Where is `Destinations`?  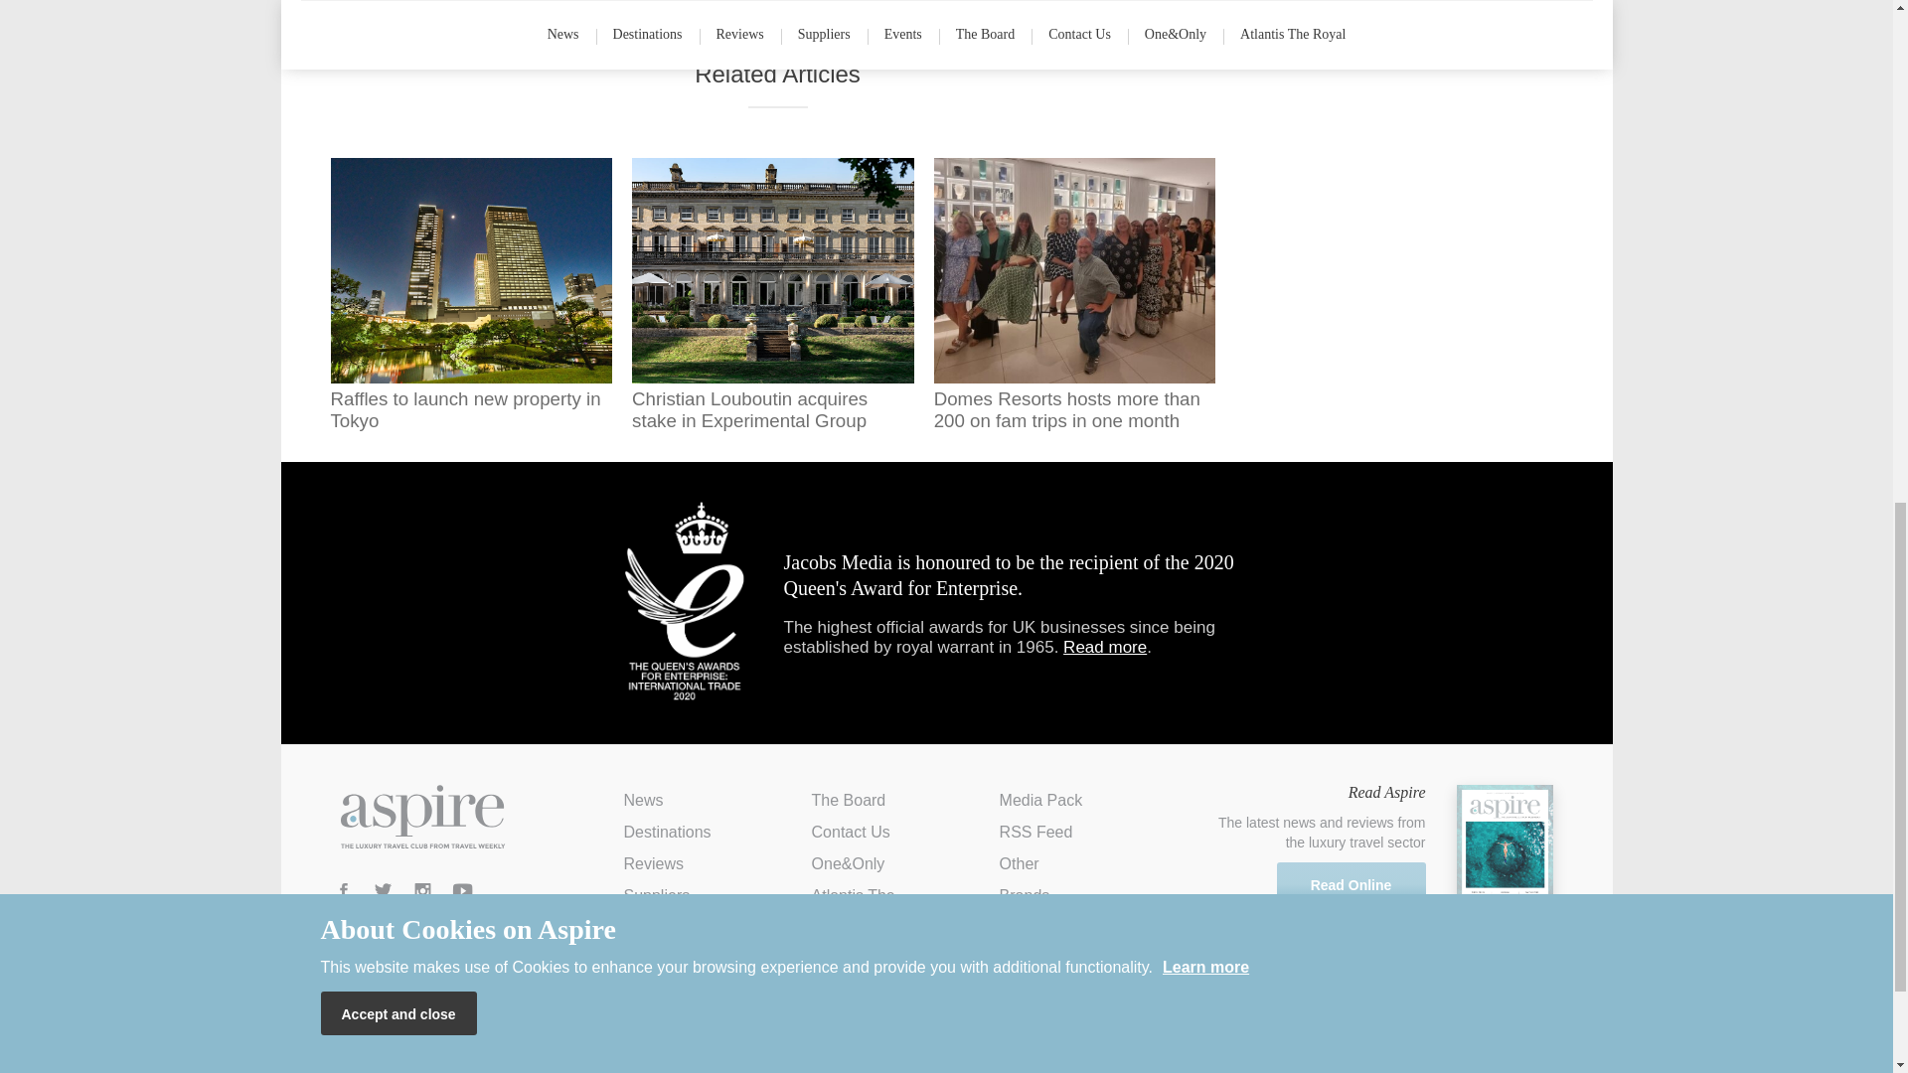 Destinations is located at coordinates (668, 832).